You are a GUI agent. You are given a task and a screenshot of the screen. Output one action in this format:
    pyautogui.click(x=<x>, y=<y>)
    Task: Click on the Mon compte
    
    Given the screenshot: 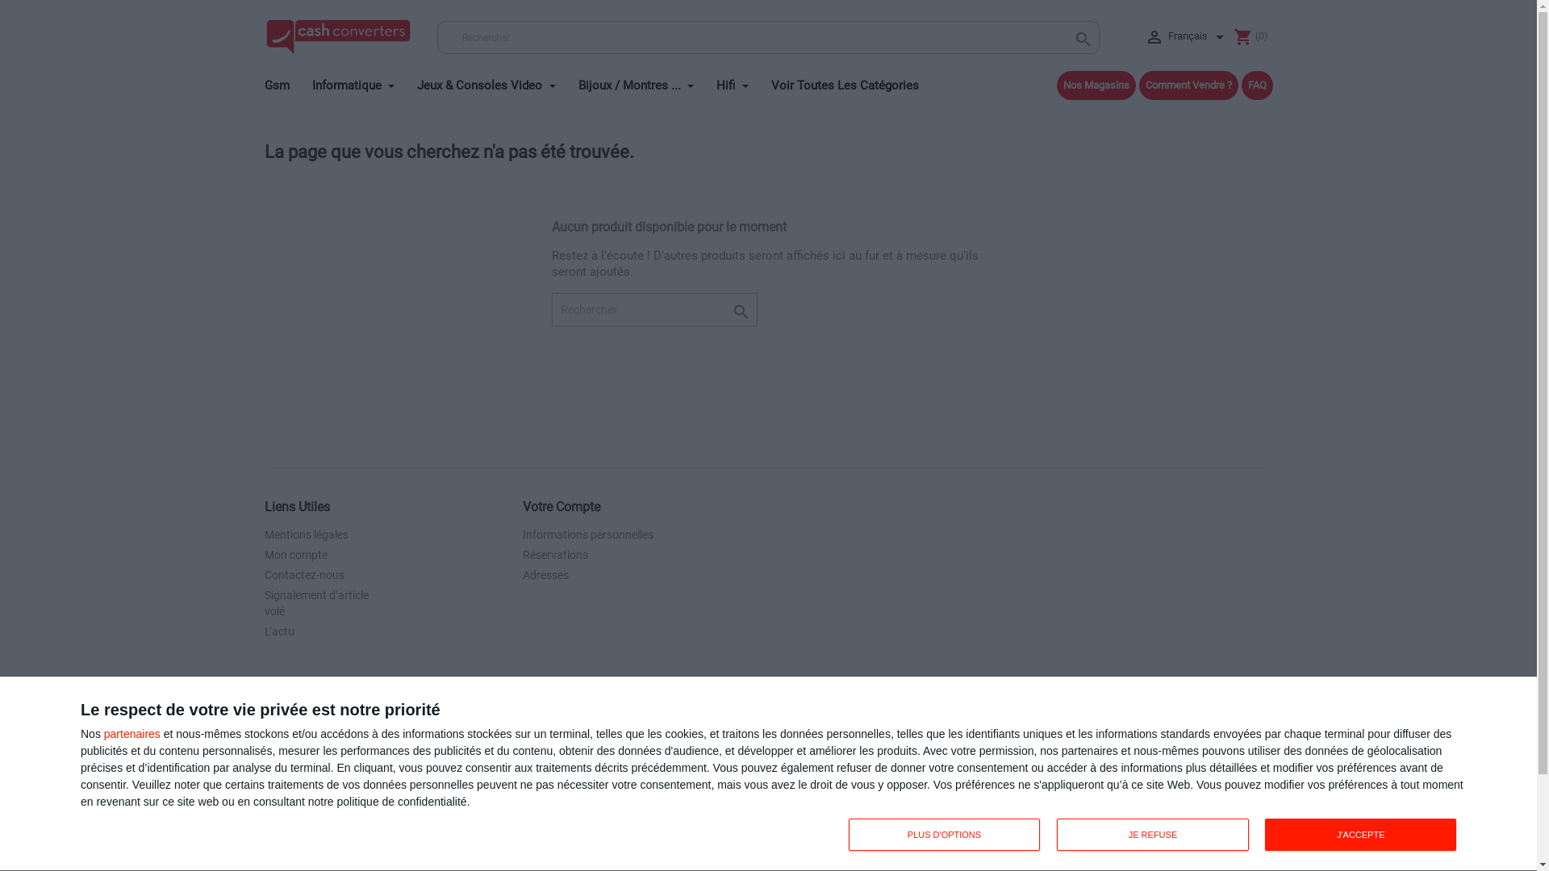 What is the action you would take?
    pyautogui.click(x=296, y=555)
    